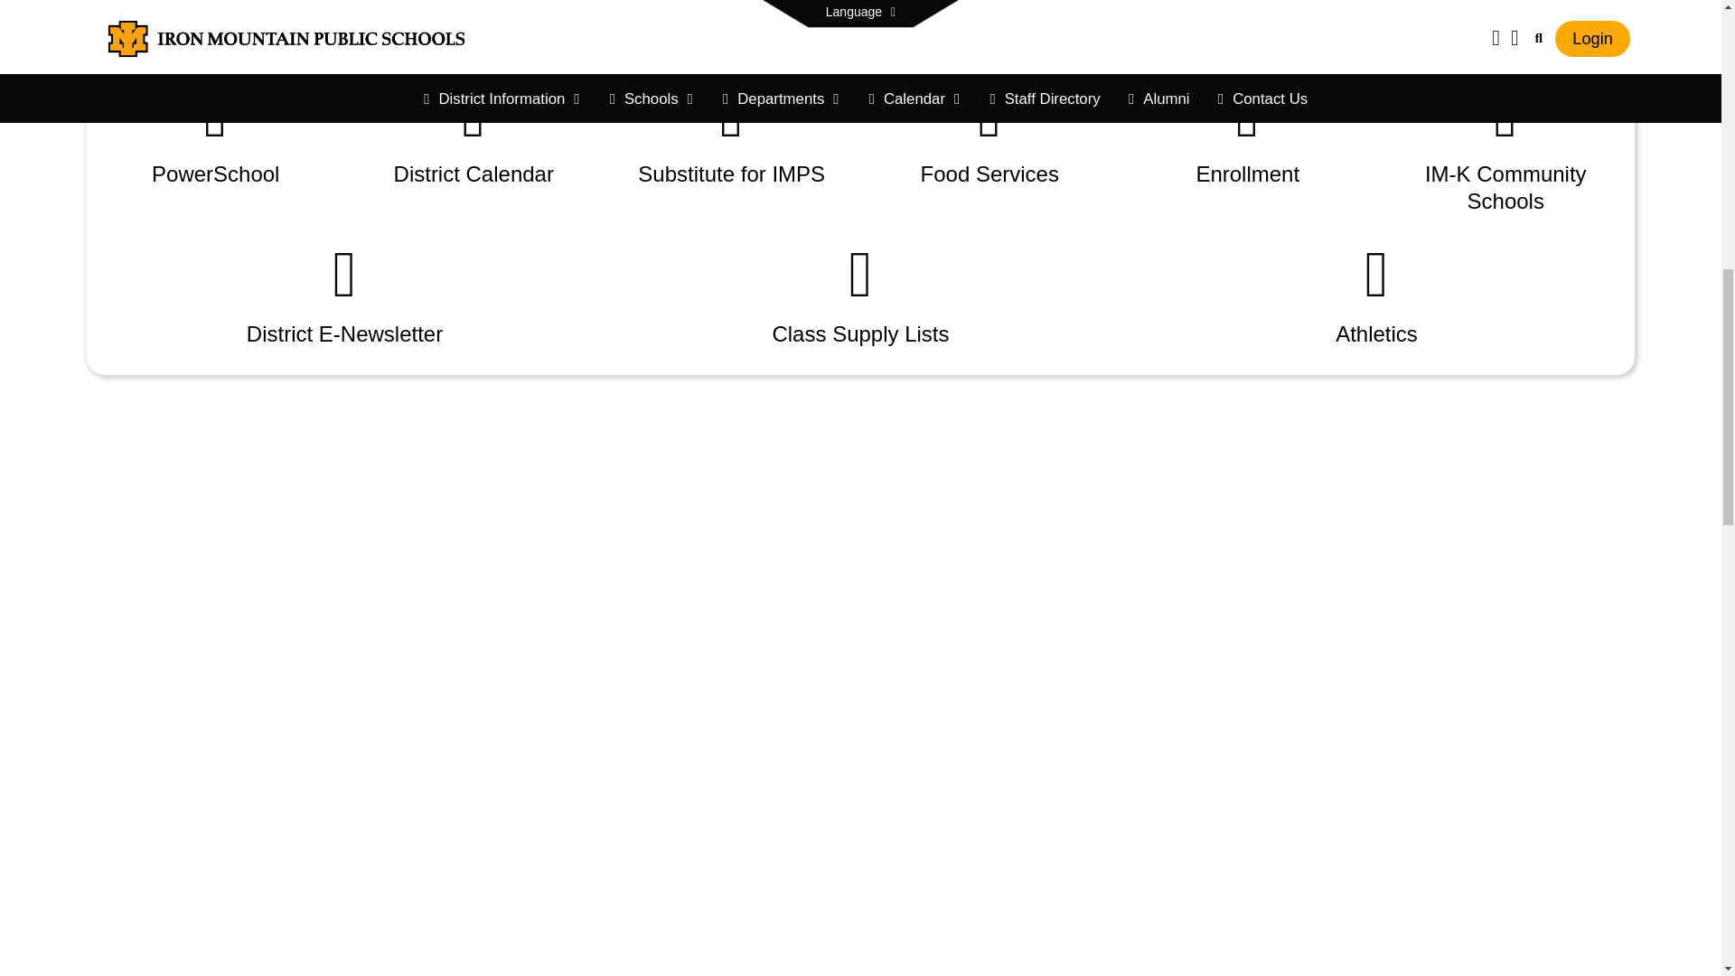  What do you see at coordinates (474, 135) in the screenshot?
I see `District Calendar` at bounding box center [474, 135].